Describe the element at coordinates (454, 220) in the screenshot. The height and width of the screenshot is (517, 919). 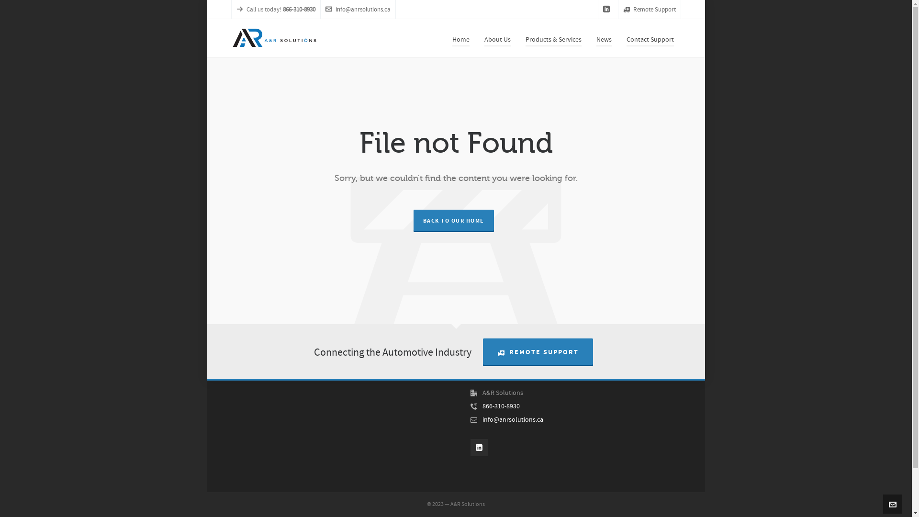
I see `BACK TO OUR HOME` at that location.